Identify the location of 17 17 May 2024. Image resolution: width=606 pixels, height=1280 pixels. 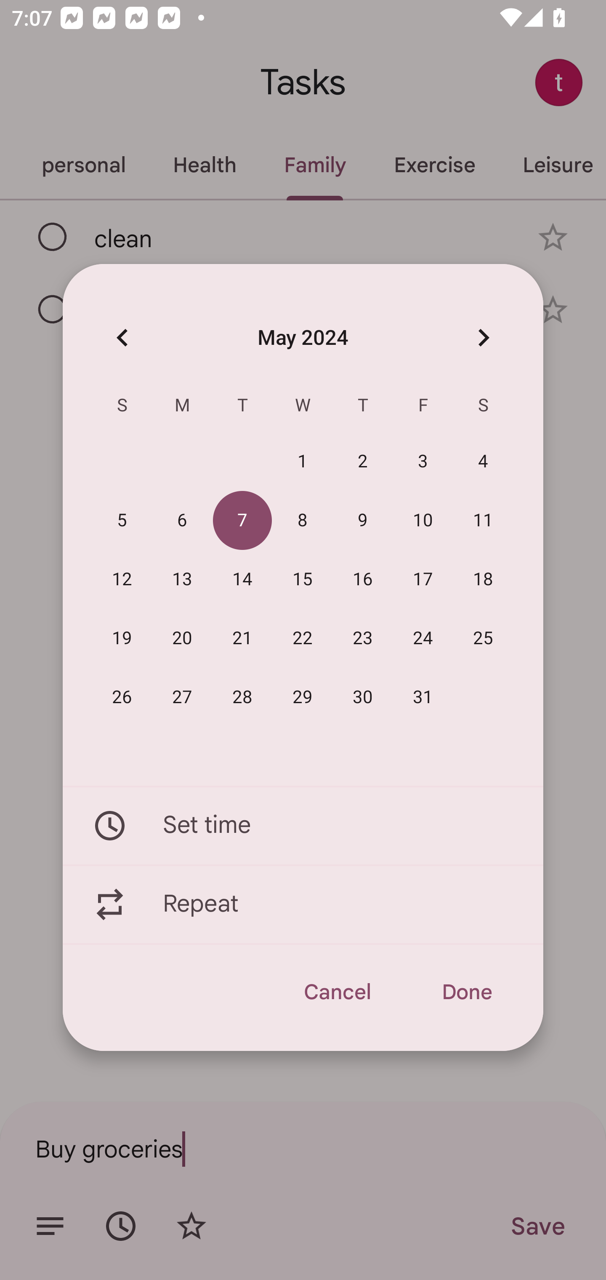
(423, 580).